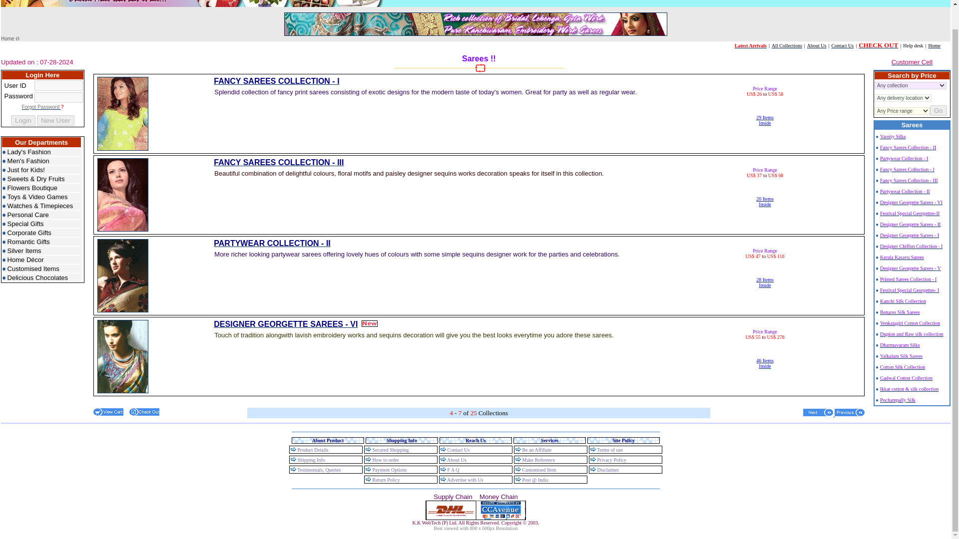 The height and width of the screenshot is (539, 959). What do you see at coordinates (765, 119) in the screenshot?
I see `New User` at bounding box center [765, 119].